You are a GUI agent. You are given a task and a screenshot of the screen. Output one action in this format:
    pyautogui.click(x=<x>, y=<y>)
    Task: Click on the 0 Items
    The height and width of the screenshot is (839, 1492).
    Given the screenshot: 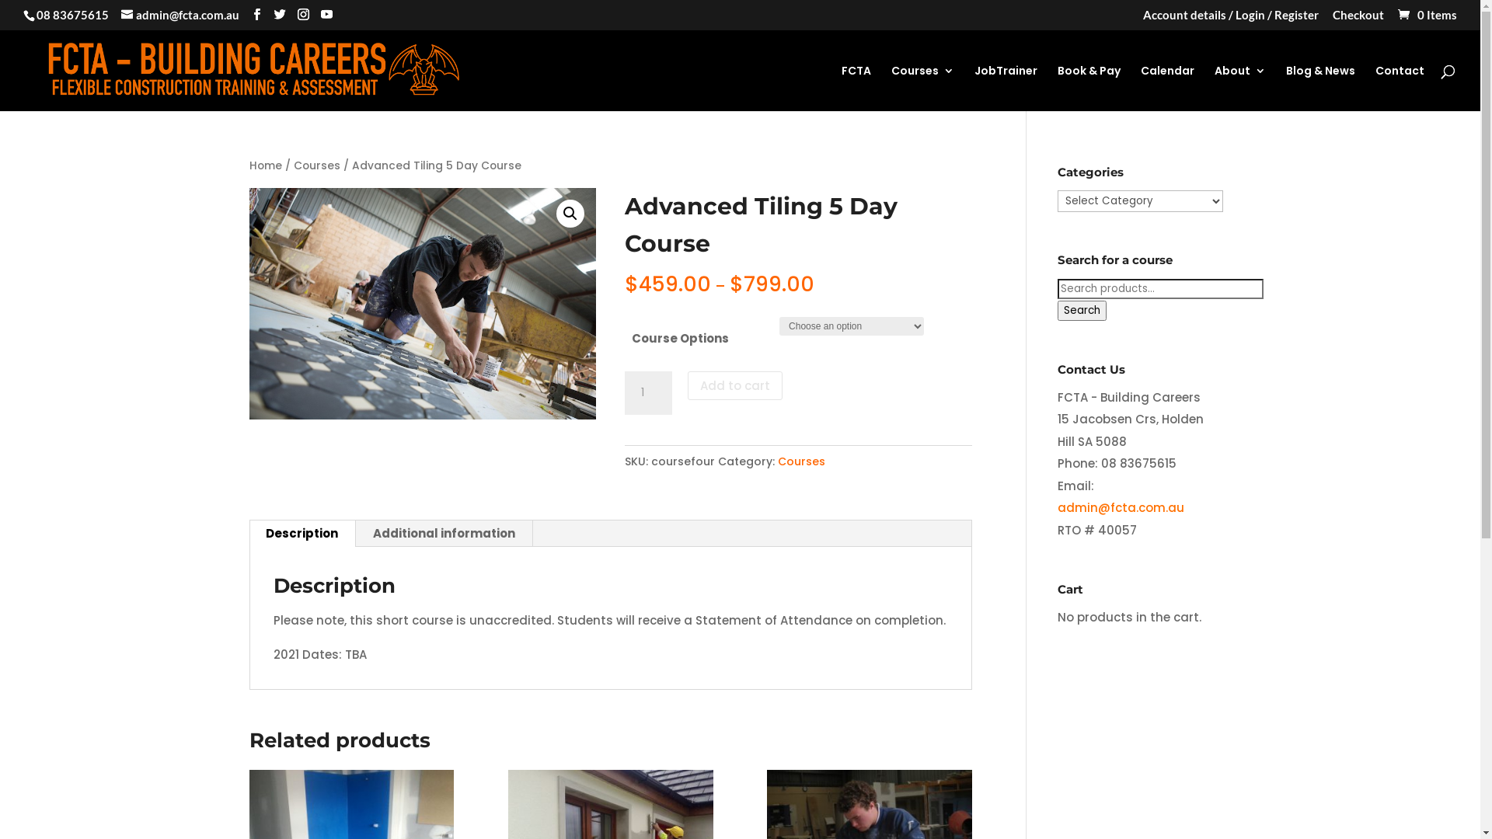 What is the action you would take?
    pyautogui.click(x=1427, y=15)
    